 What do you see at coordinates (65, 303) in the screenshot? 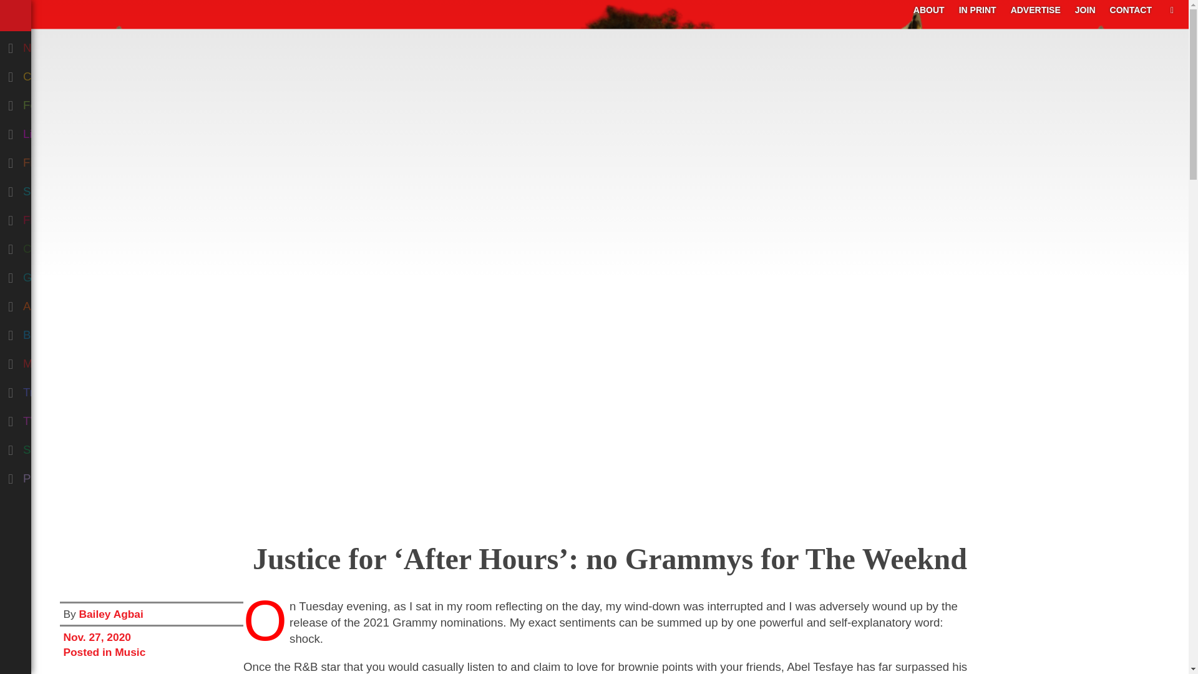
I see `Arts` at bounding box center [65, 303].